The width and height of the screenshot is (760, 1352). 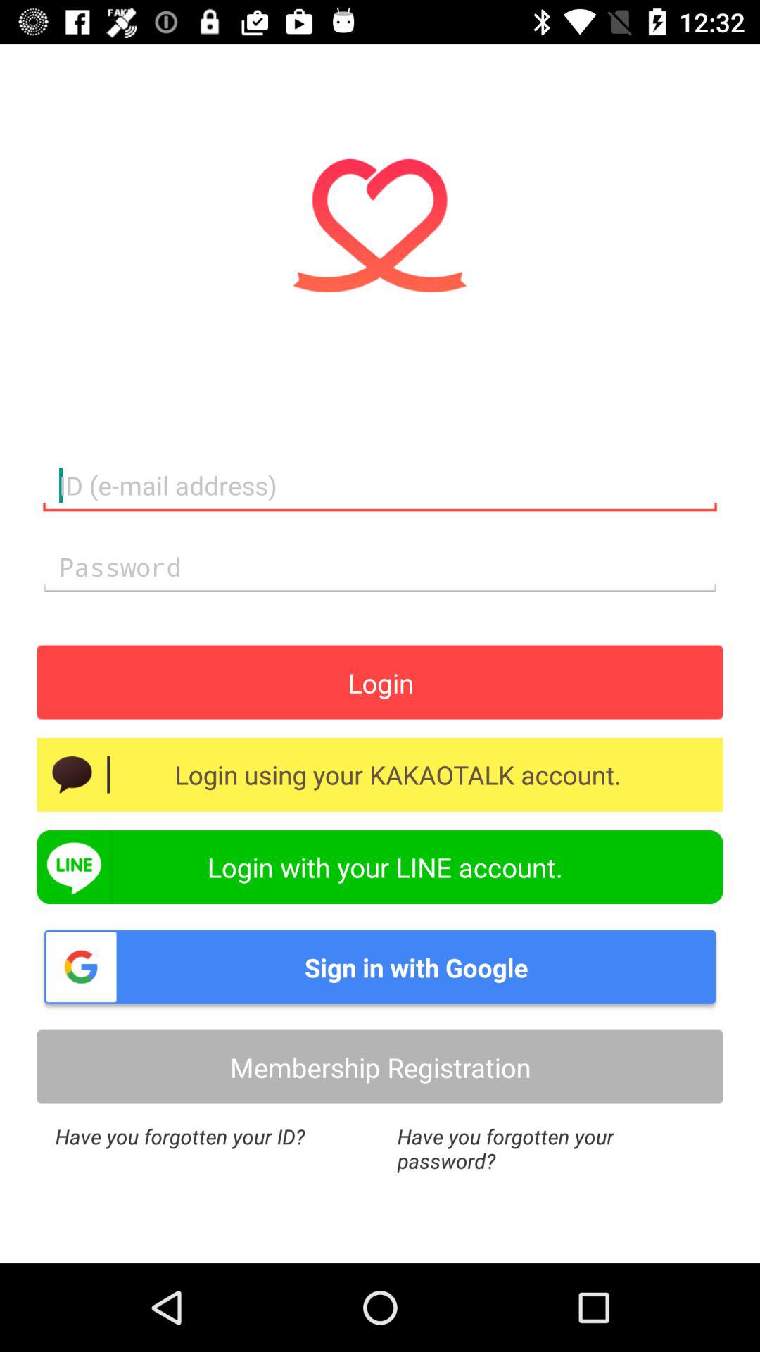 I want to click on enter email address, so click(x=380, y=486).